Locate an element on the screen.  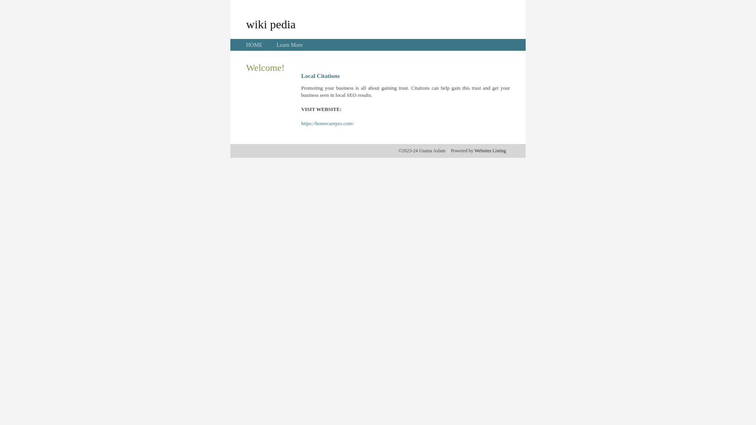
wiki pedia is located at coordinates (271, 24).